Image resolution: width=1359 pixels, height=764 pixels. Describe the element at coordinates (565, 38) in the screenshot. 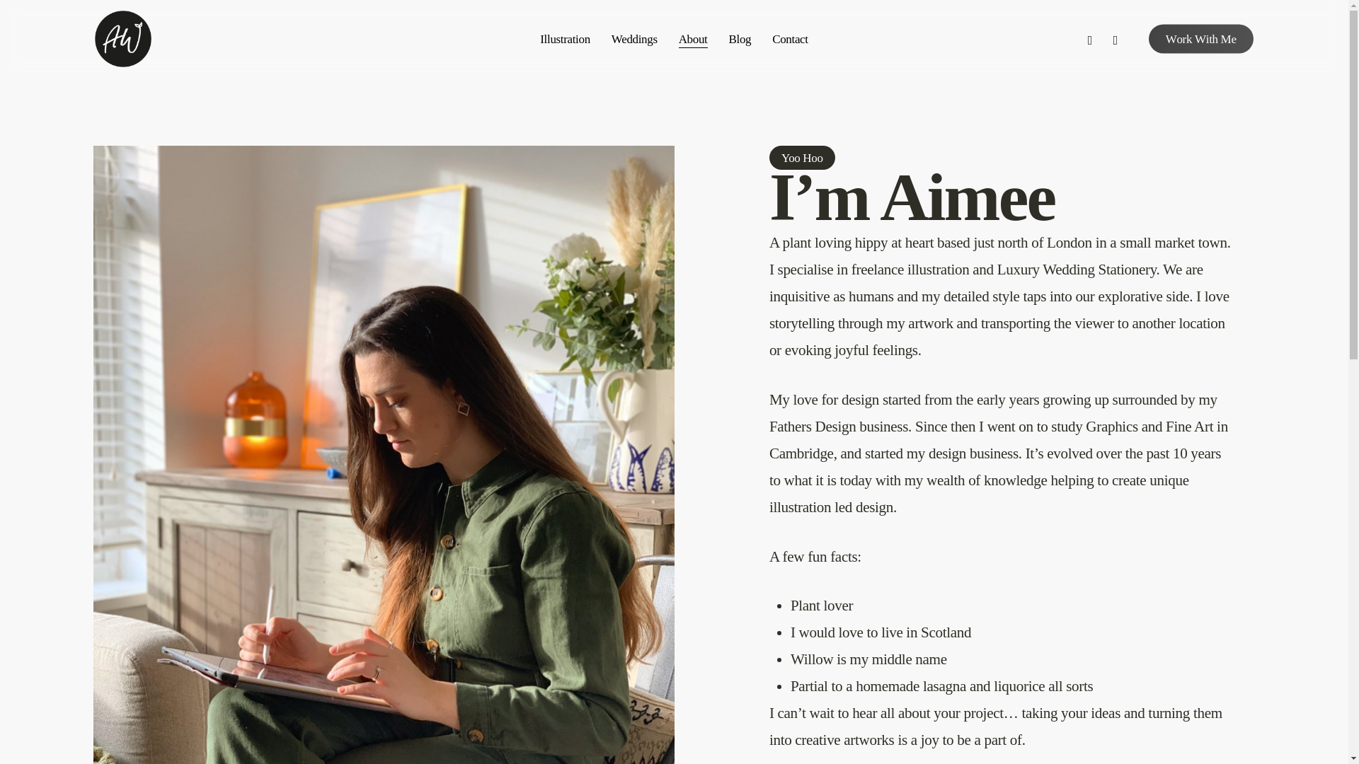

I see `Illustration` at that location.